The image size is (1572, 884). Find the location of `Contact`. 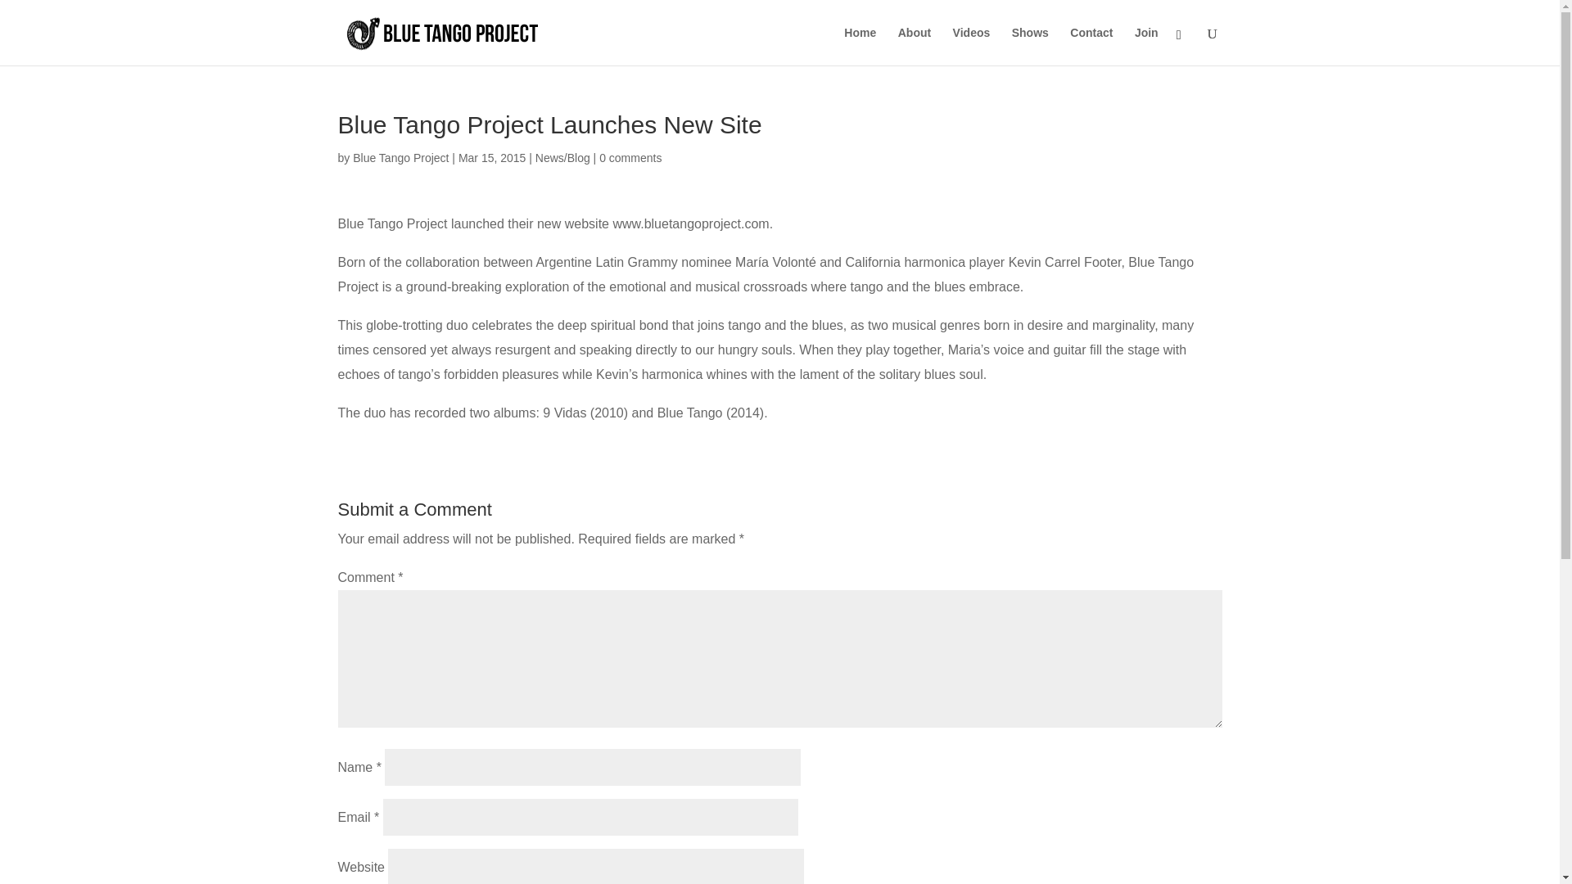

Contact is located at coordinates (1091, 46).